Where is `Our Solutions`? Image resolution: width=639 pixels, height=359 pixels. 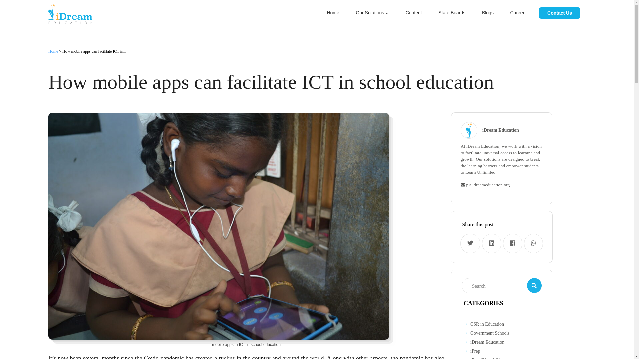 Our Solutions is located at coordinates (372, 13).